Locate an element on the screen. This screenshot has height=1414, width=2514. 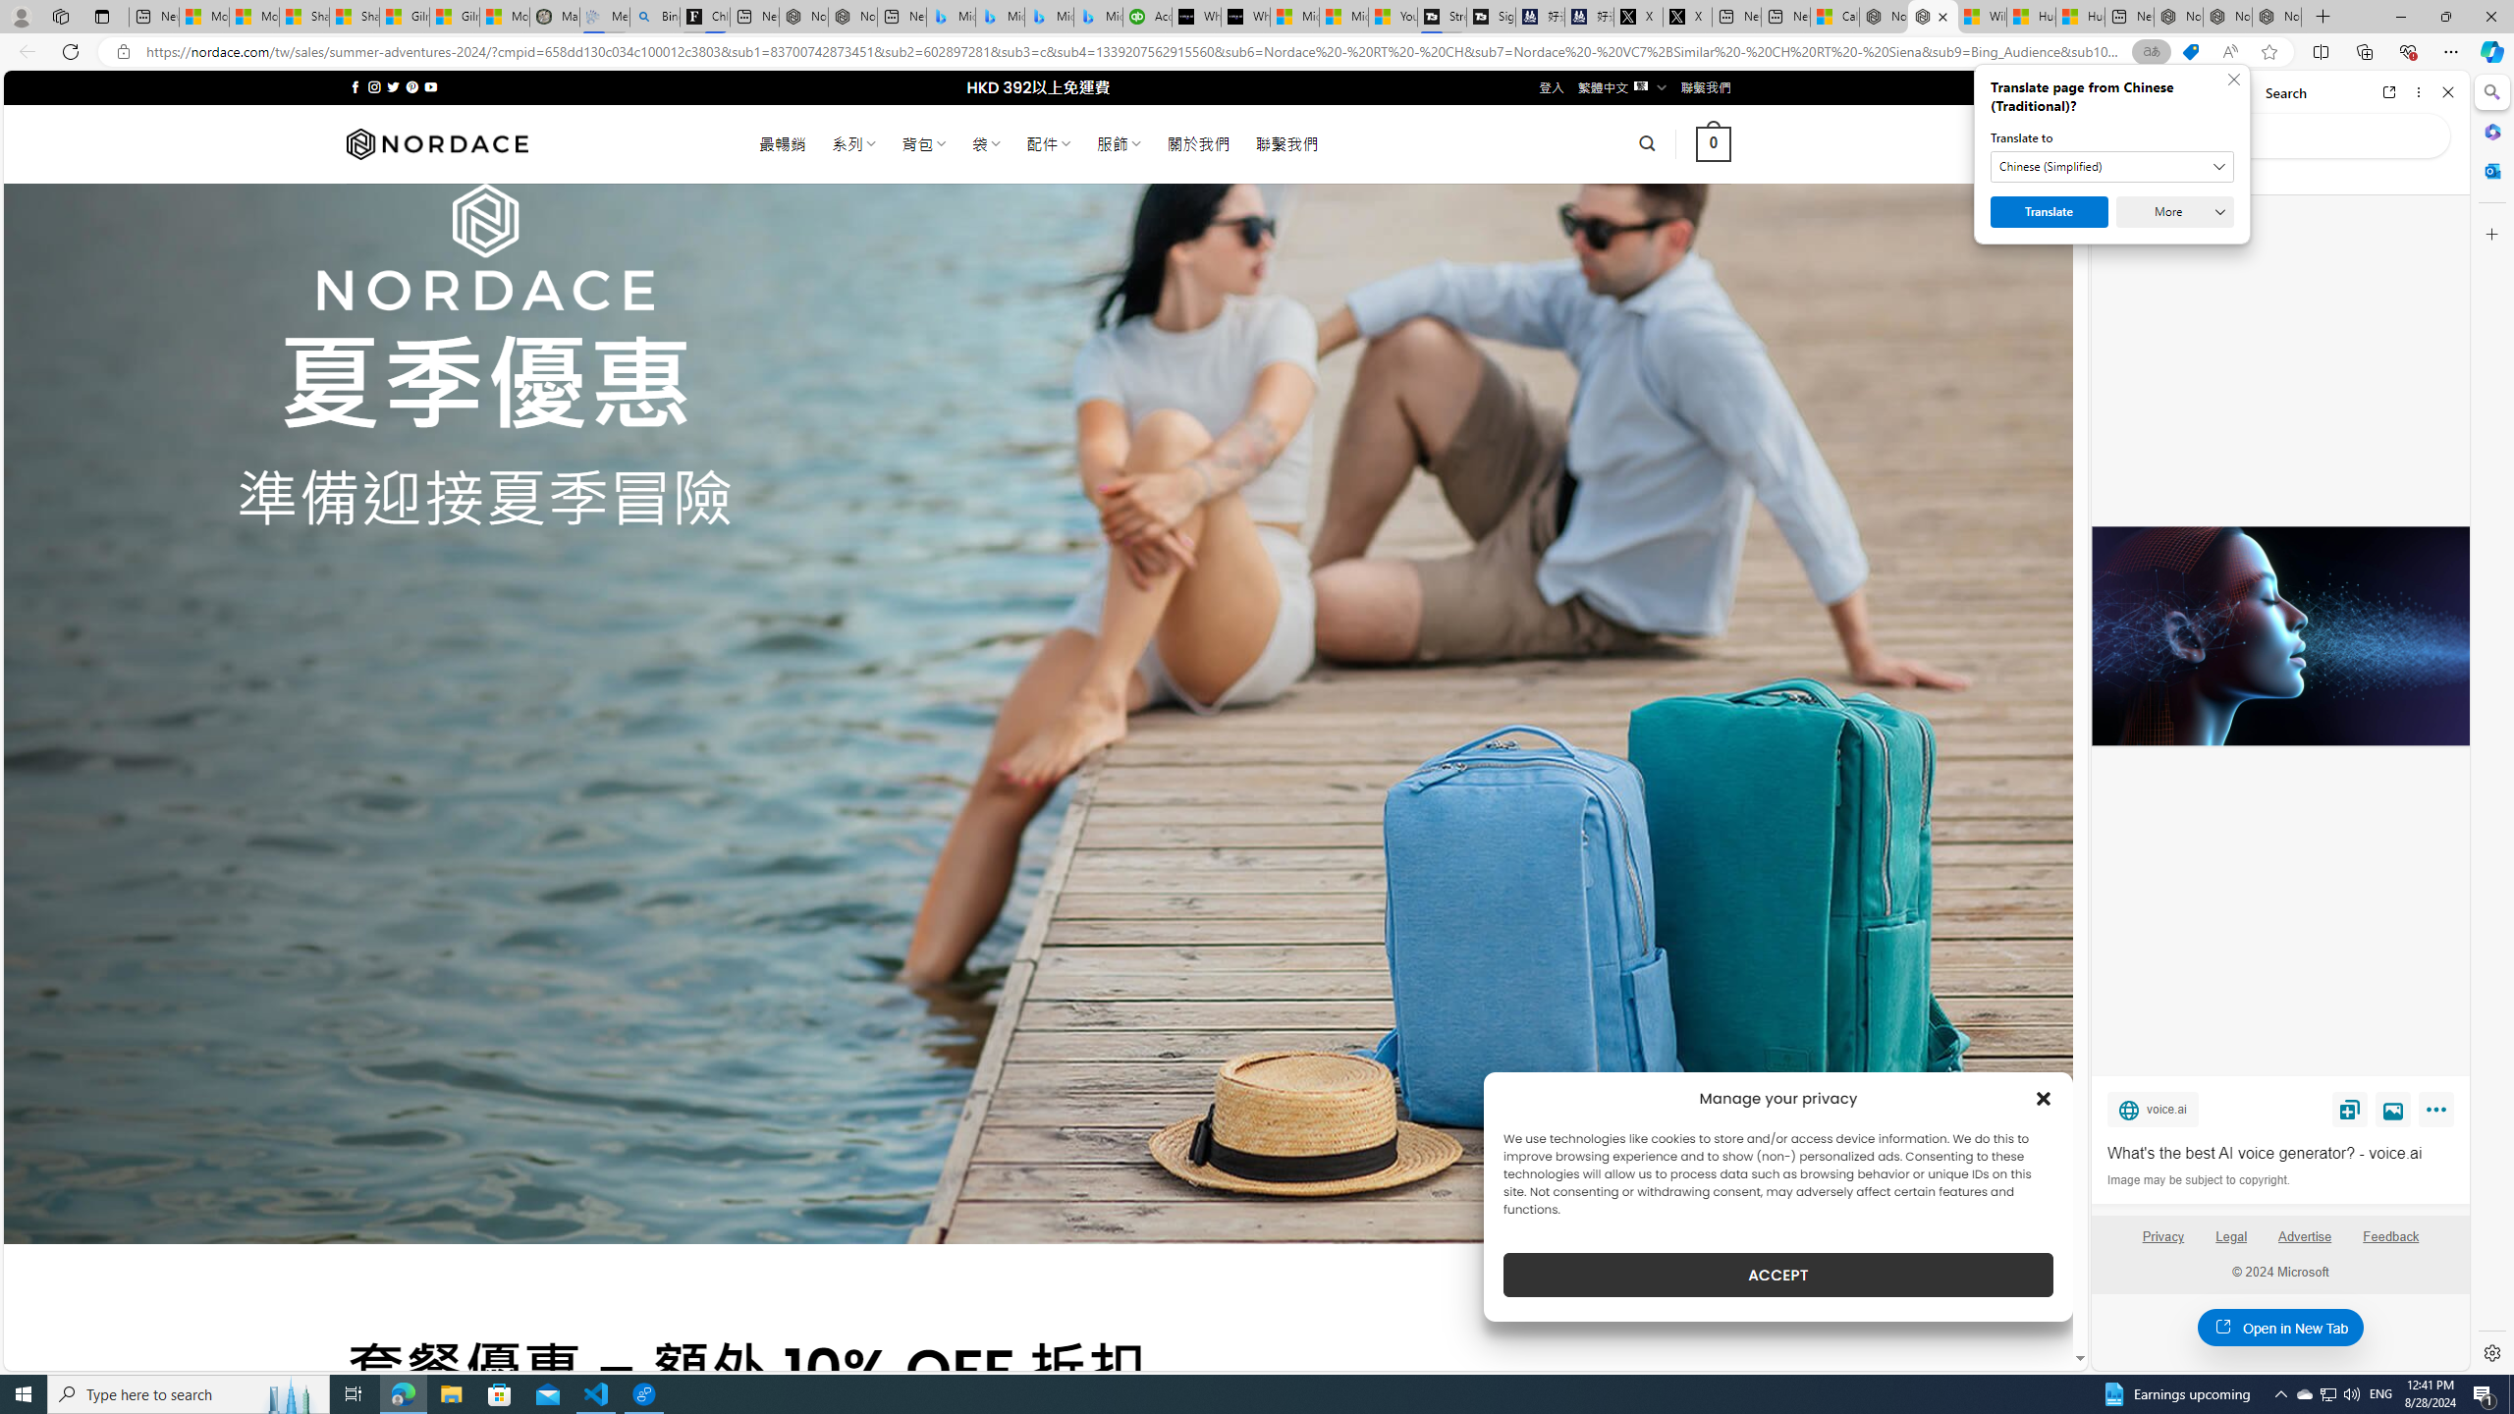
Add this page to favorites (Ctrl+D) is located at coordinates (2270, 52).